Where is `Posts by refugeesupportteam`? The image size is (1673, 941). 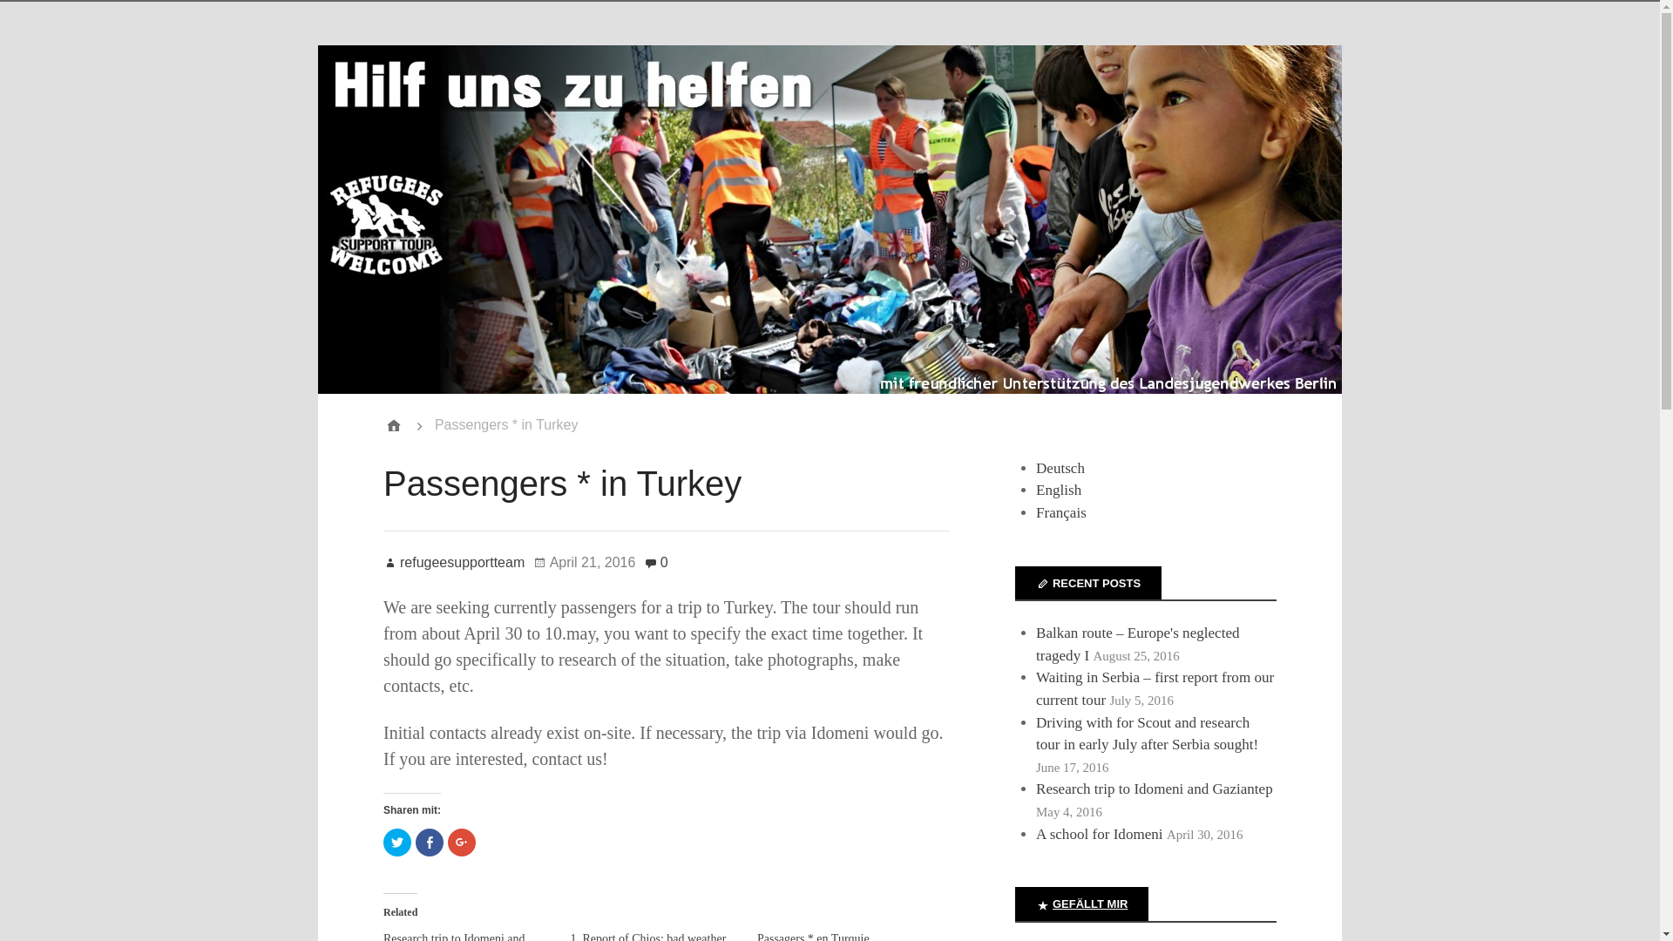 Posts by refugeesupportteam is located at coordinates (453, 563).